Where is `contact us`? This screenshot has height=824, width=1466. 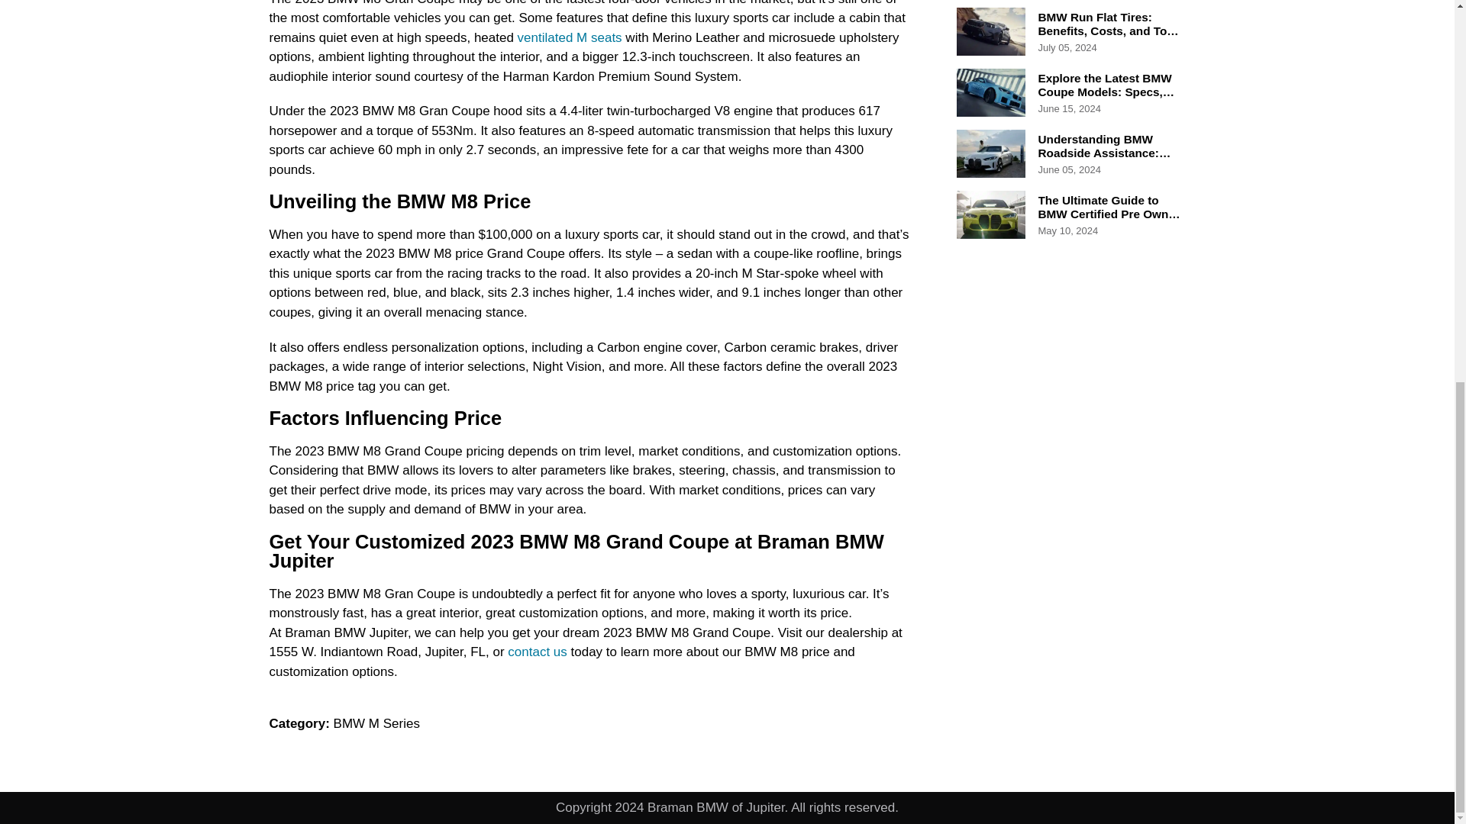
contact us is located at coordinates (536, 652).